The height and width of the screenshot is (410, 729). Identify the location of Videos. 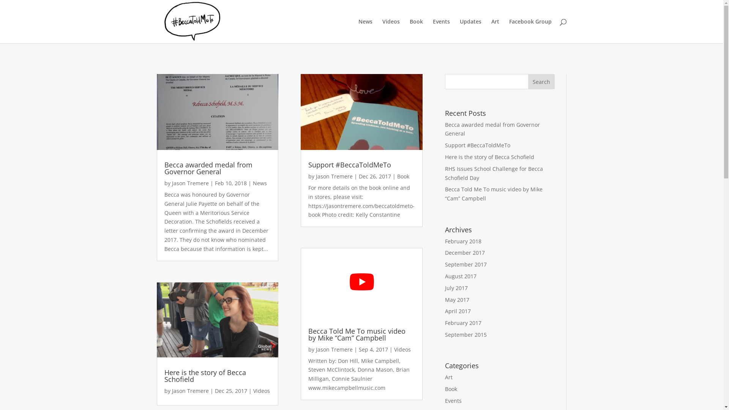
(402, 349).